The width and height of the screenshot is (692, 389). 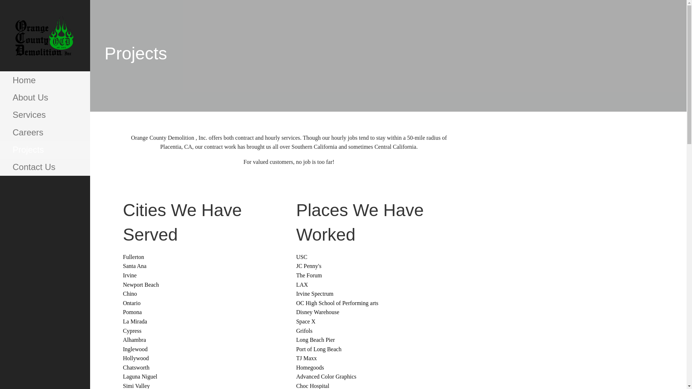 I want to click on Careers, so click(x=45, y=133).